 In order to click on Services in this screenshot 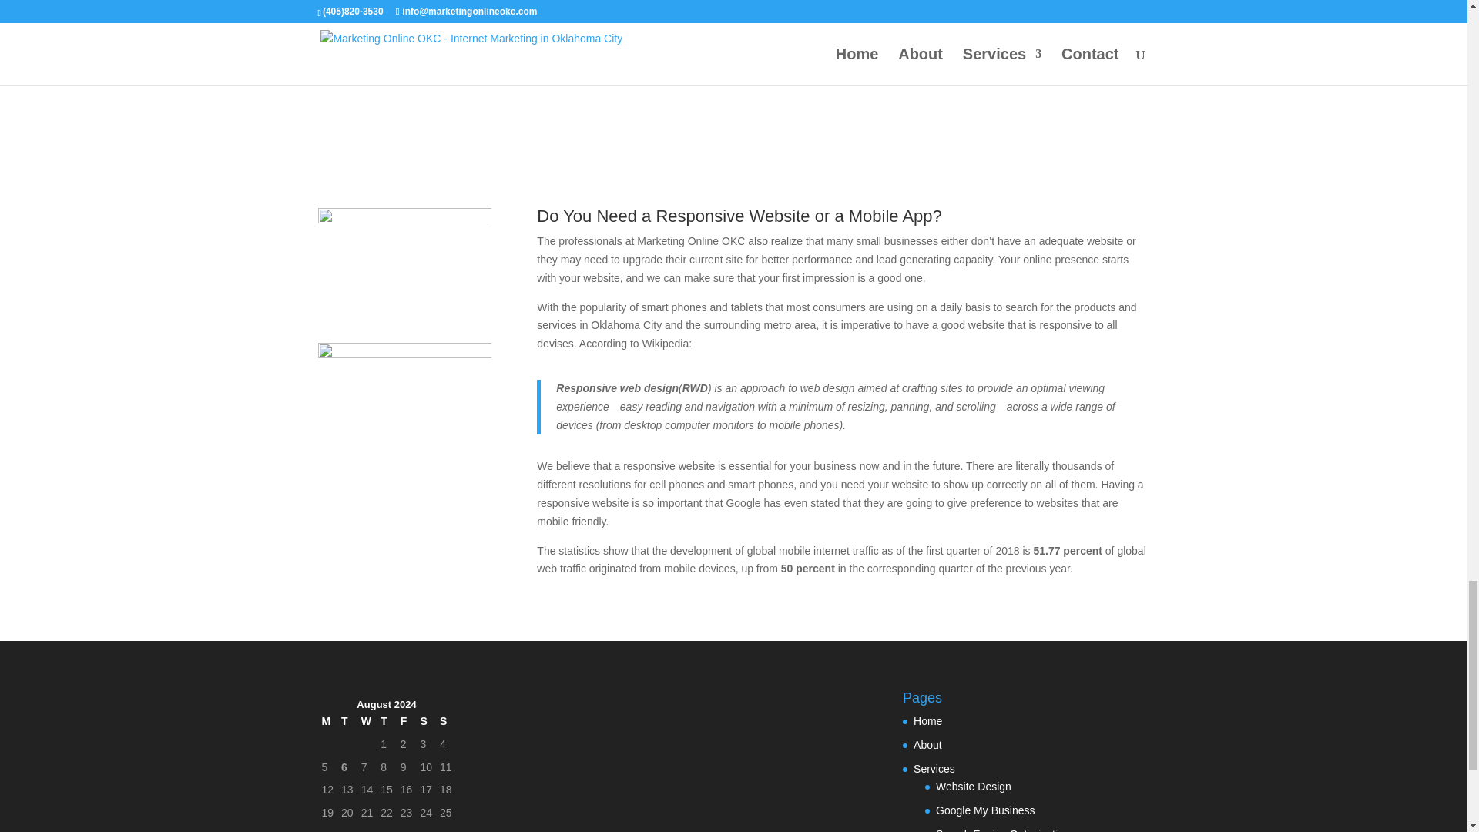, I will do `click(934, 769)`.